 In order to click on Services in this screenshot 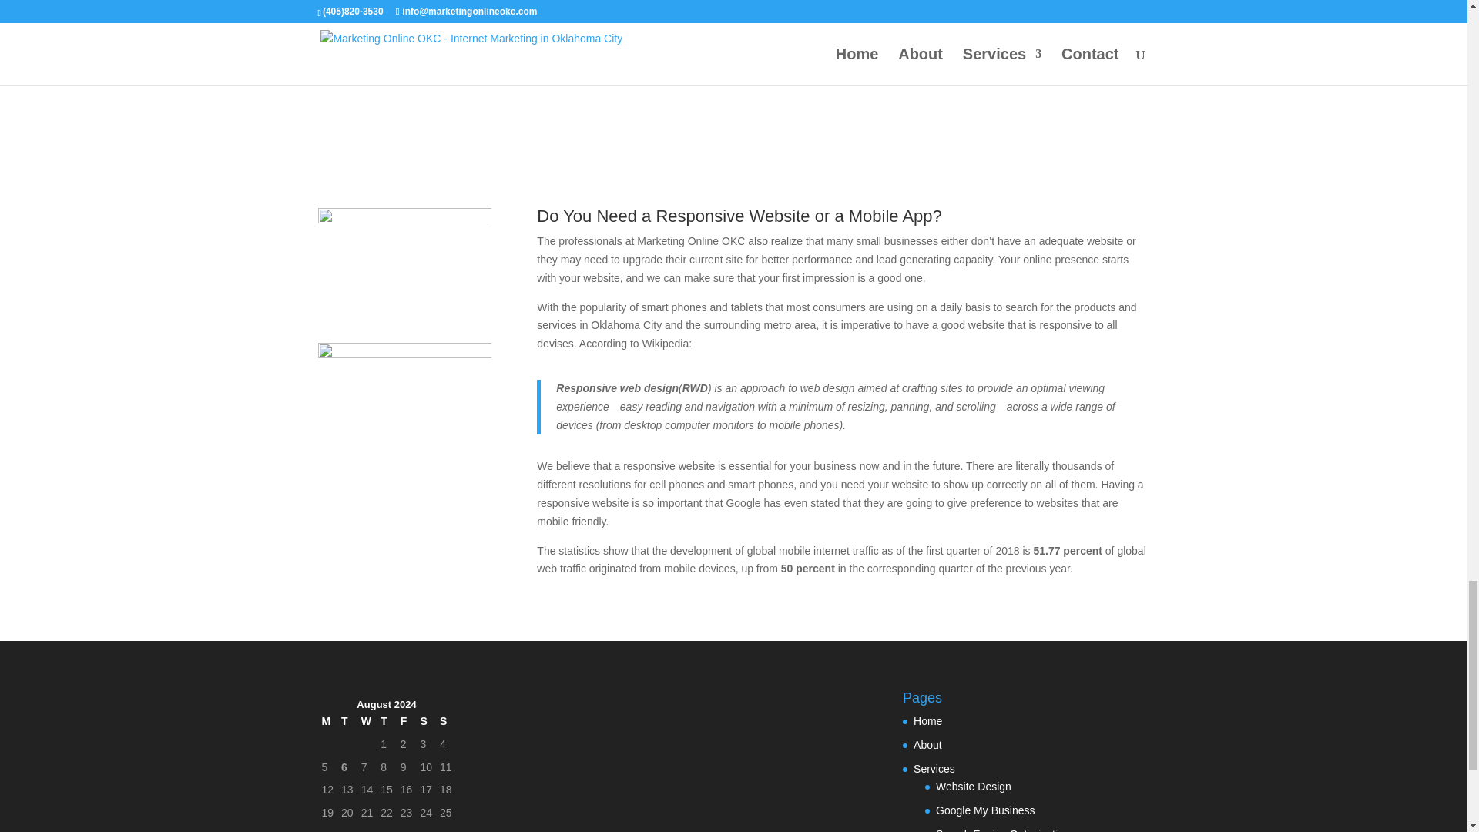, I will do `click(934, 769)`.